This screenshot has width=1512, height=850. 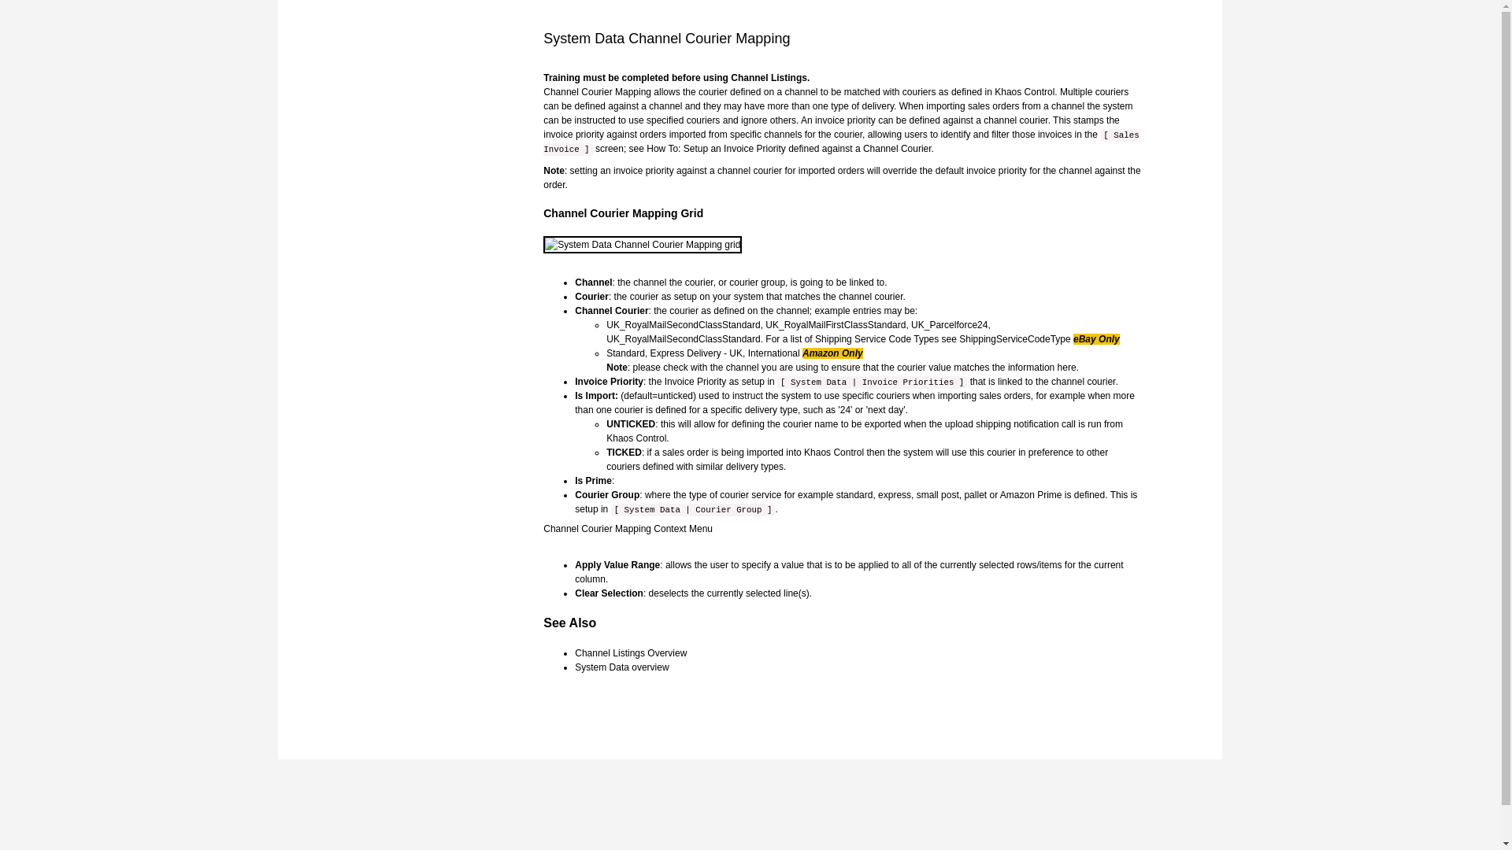 What do you see at coordinates (644, 297) in the screenshot?
I see `System Data Couriers` at bounding box center [644, 297].